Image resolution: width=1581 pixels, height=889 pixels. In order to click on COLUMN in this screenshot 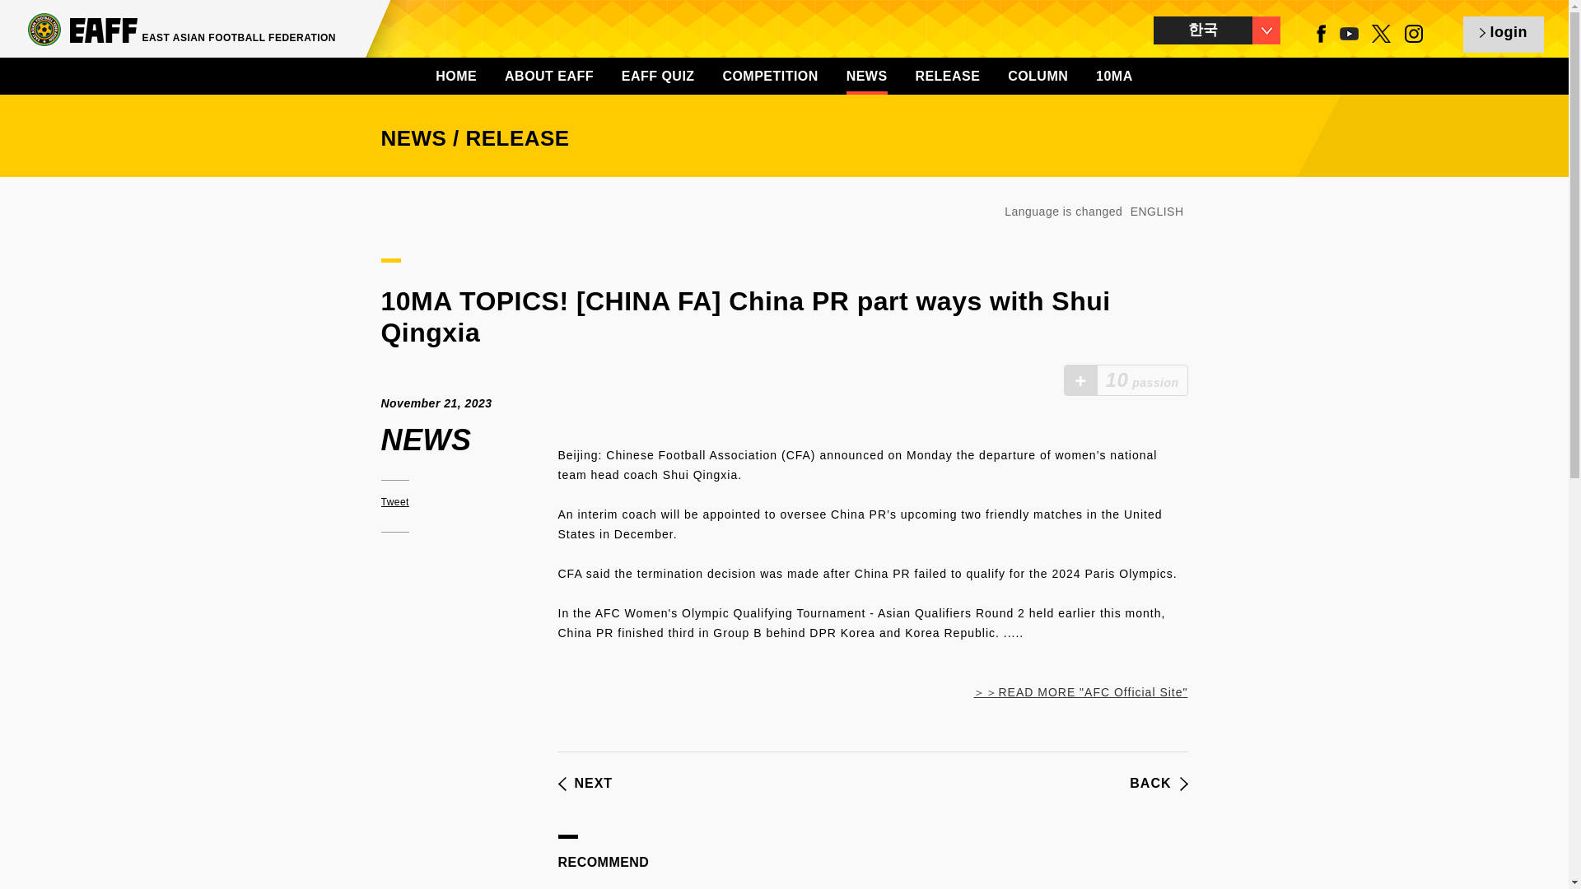, I will do `click(1038, 76)`.